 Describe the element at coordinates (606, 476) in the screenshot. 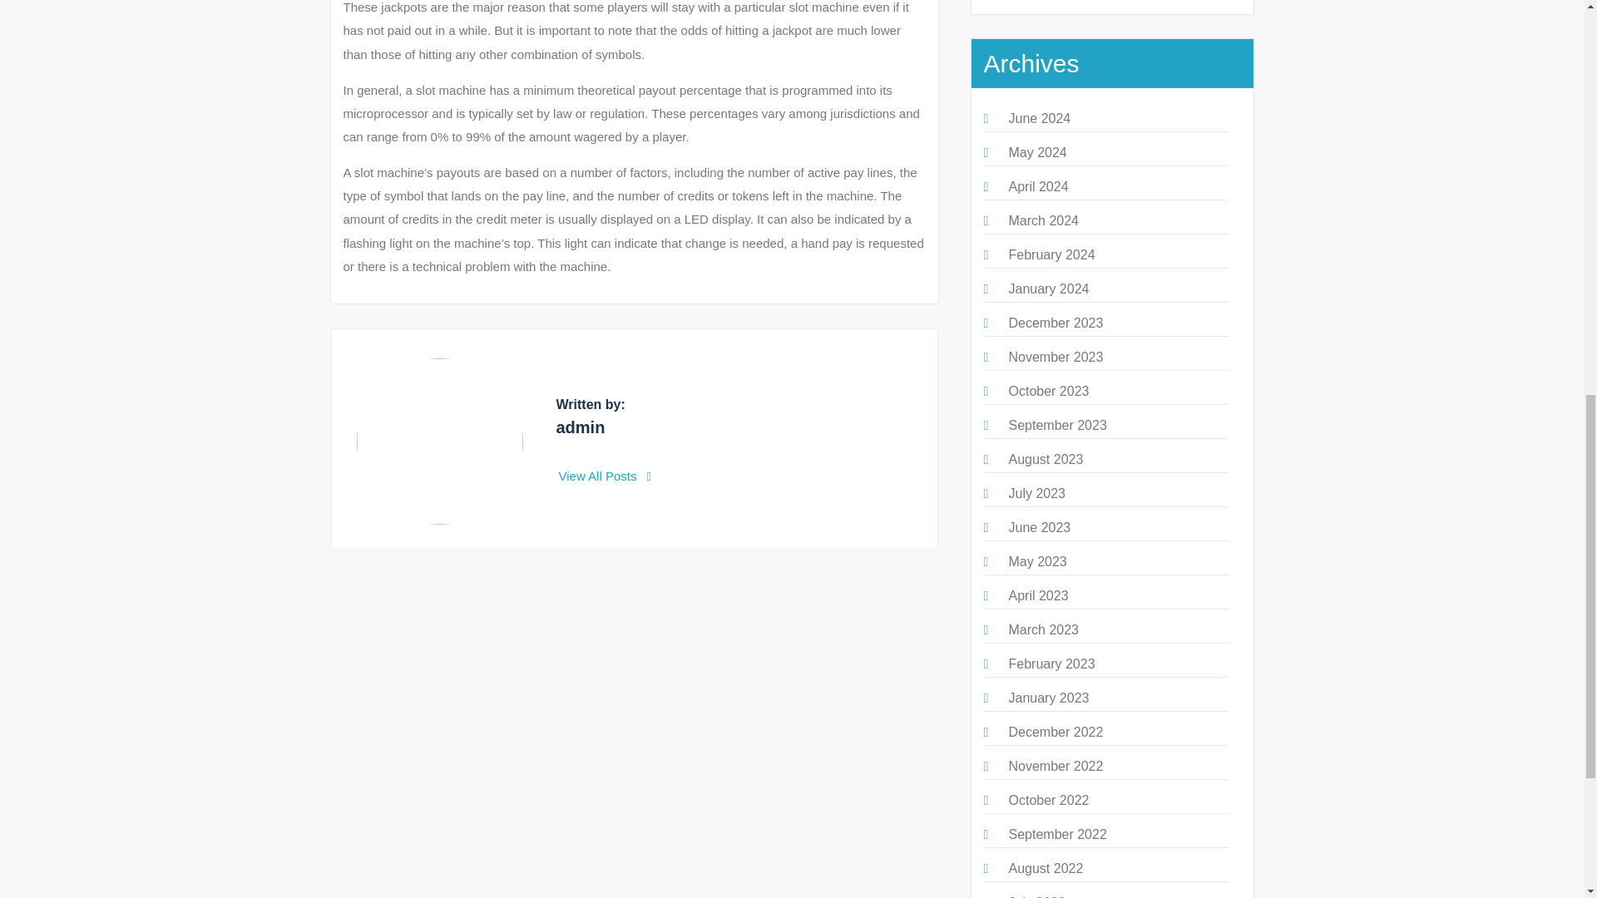

I see `View All Posts` at that location.